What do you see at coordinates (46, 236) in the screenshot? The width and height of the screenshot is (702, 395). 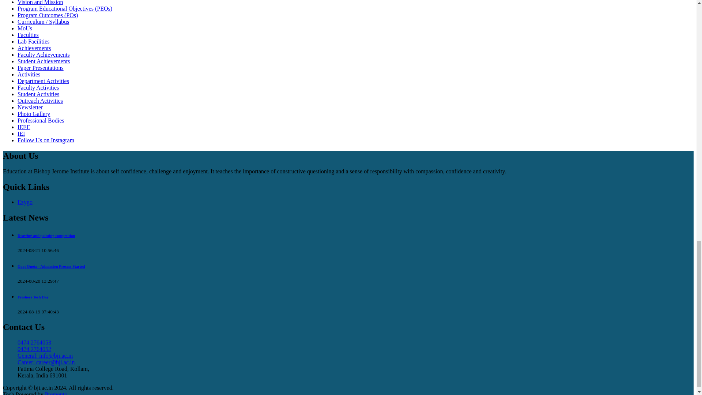 I see `Drawing and painting competition` at bounding box center [46, 236].